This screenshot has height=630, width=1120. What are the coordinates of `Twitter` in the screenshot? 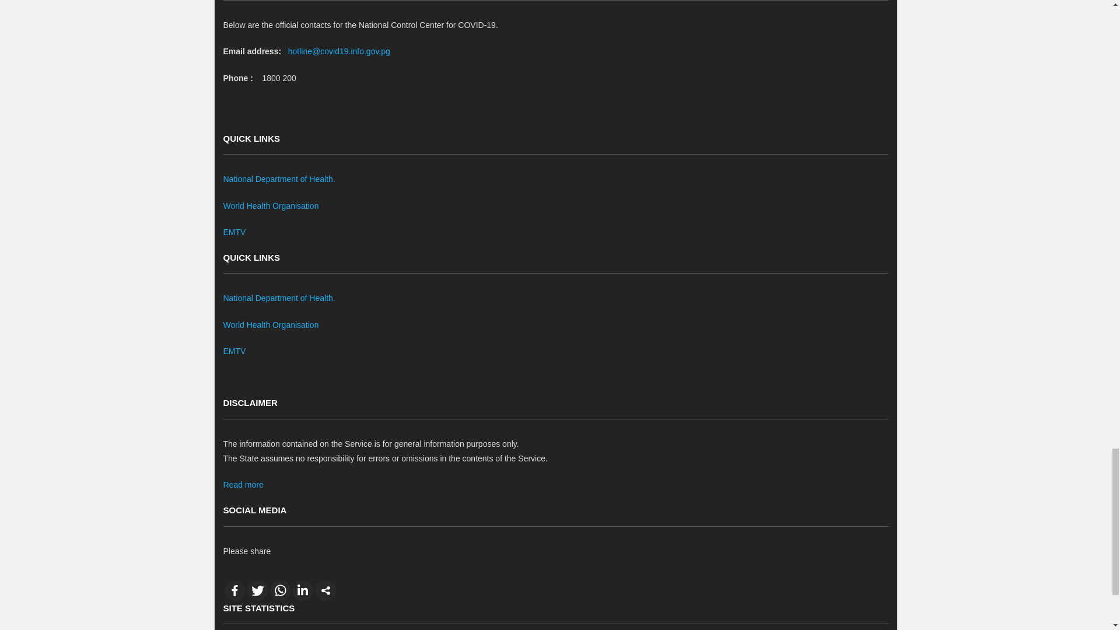 It's located at (257, 590).